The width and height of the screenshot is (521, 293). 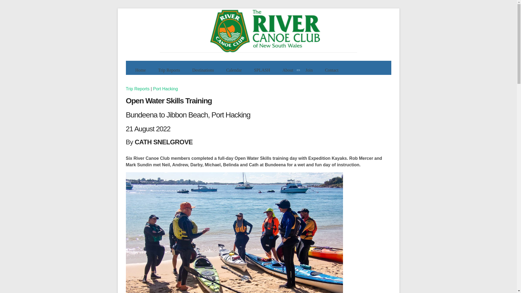 What do you see at coordinates (203, 70) in the screenshot?
I see `Destinations` at bounding box center [203, 70].